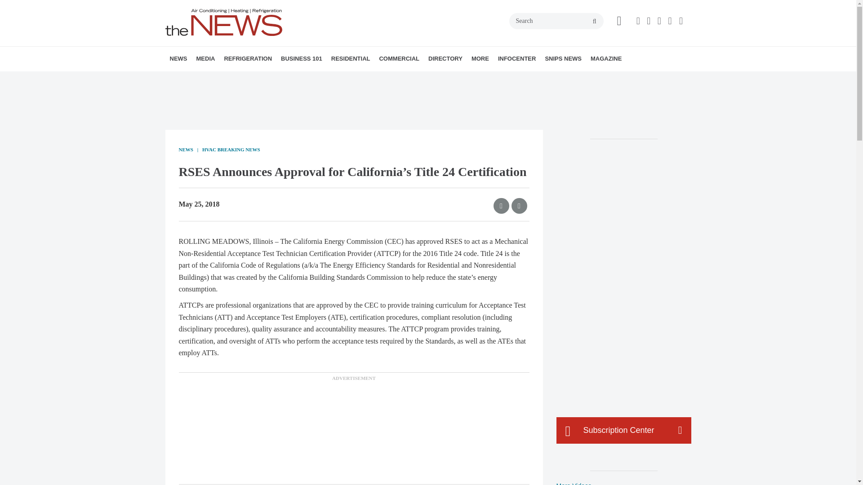 This screenshot has width=863, height=485. What do you see at coordinates (594, 22) in the screenshot?
I see `search` at bounding box center [594, 22].